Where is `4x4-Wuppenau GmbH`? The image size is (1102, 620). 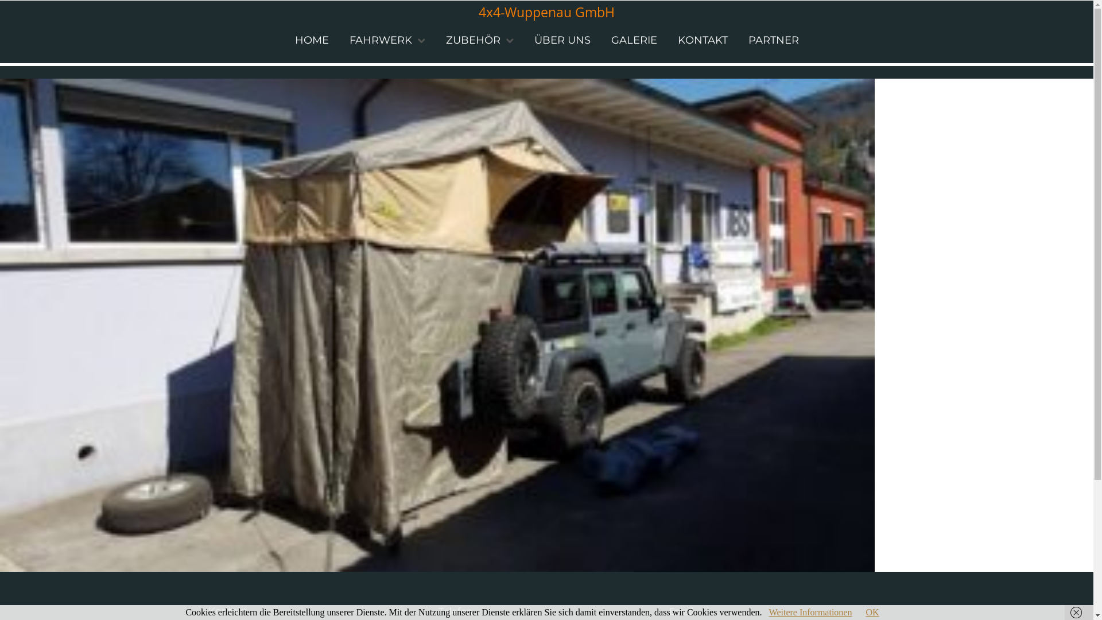
4x4-Wuppenau GmbH is located at coordinates (546, 12).